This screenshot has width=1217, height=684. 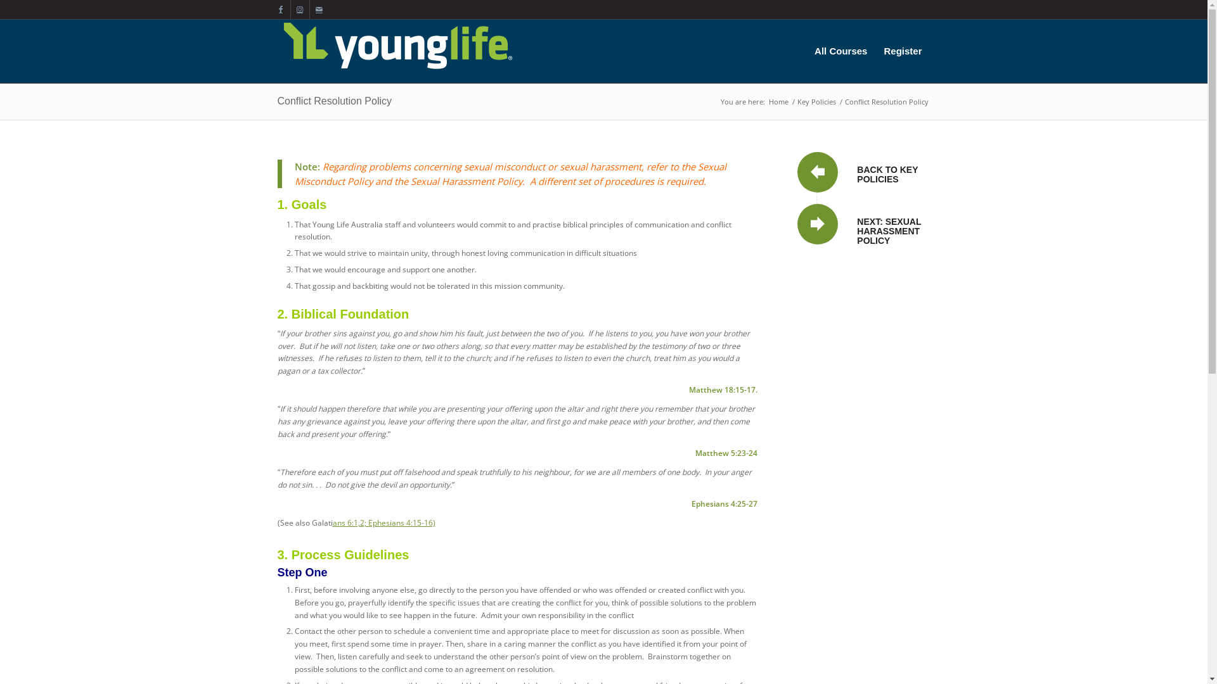 What do you see at coordinates (335, 101) in the screenshot?
I see `Conflict Resolution Policy` at bounding box center [335, 101].